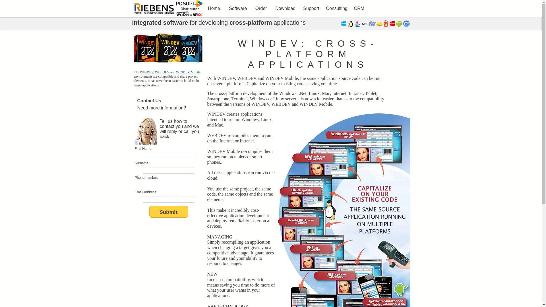  Describe the element at coordinates (146, 72) in the screenshot. I see `WINDEV` at that location.